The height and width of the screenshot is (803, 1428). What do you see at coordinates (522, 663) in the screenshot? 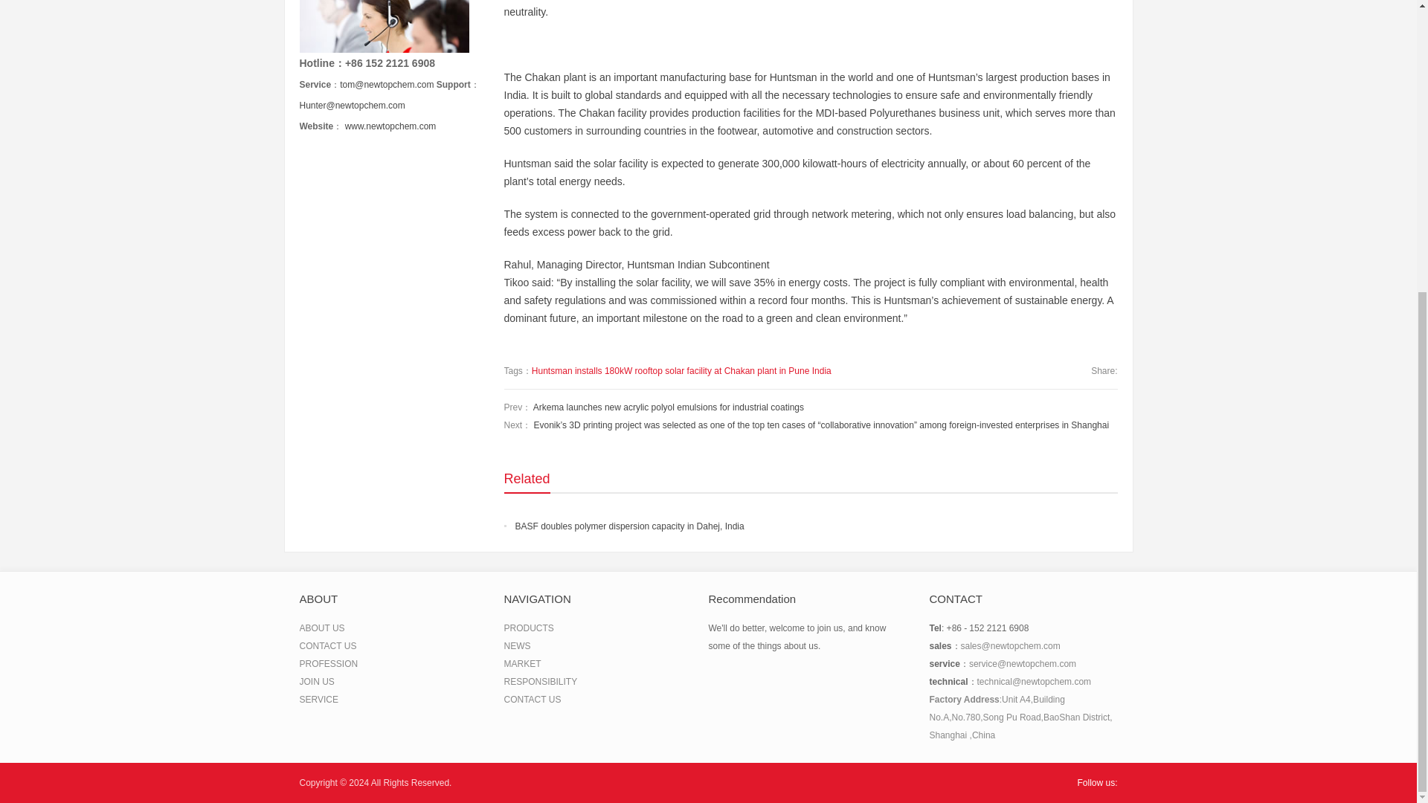
I see `MARKET` at bounding box center [522, 663].